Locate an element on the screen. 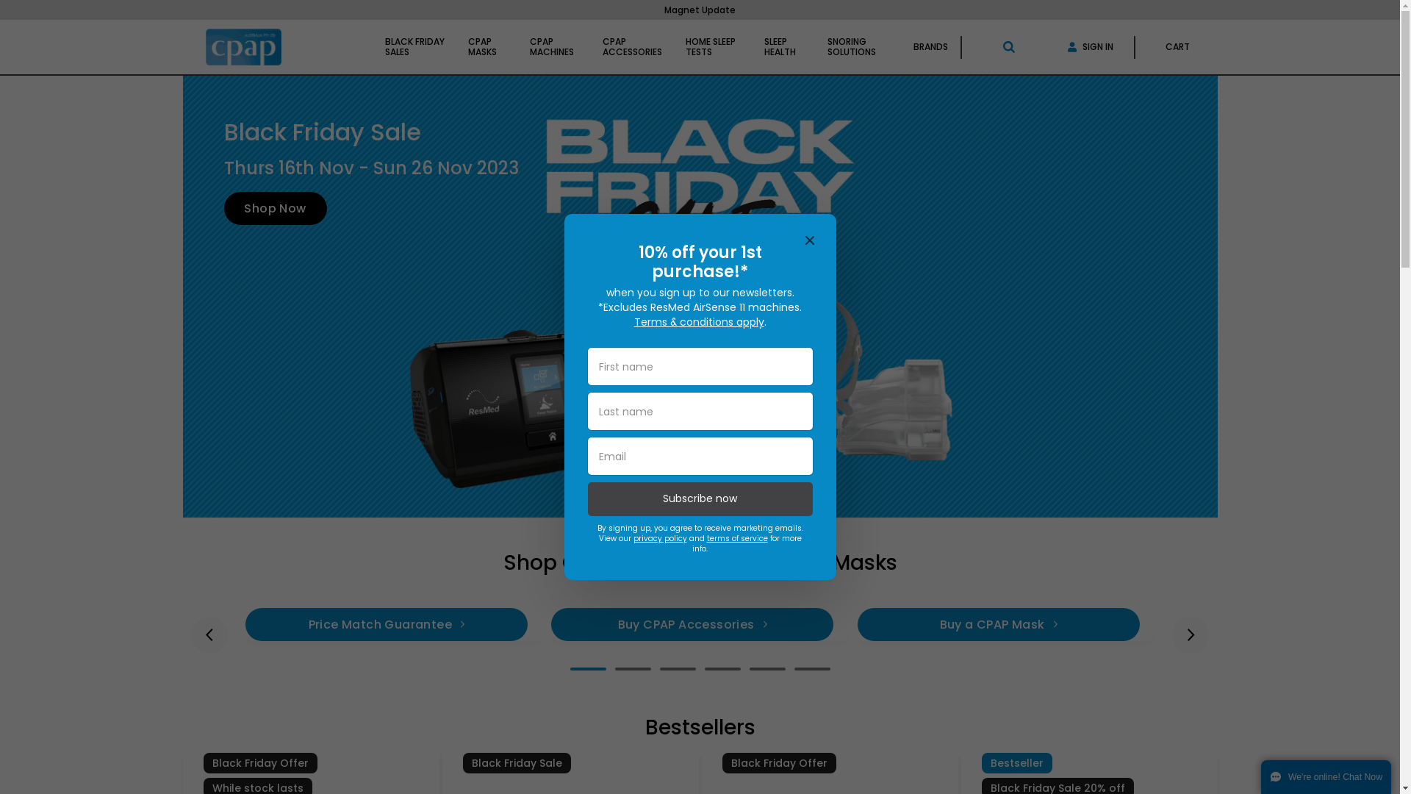  Buy CPAP Accessories is located at coordinates (692, 625).